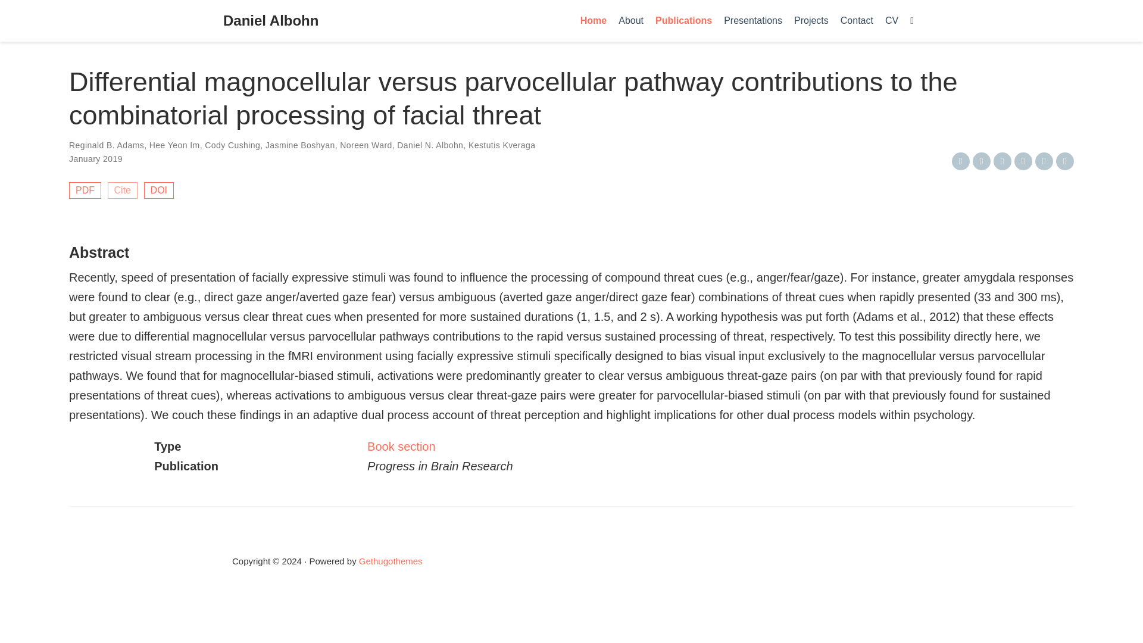 The height and width of the screenshot is (643, 1143). I want to click on About, so click(631, 21).